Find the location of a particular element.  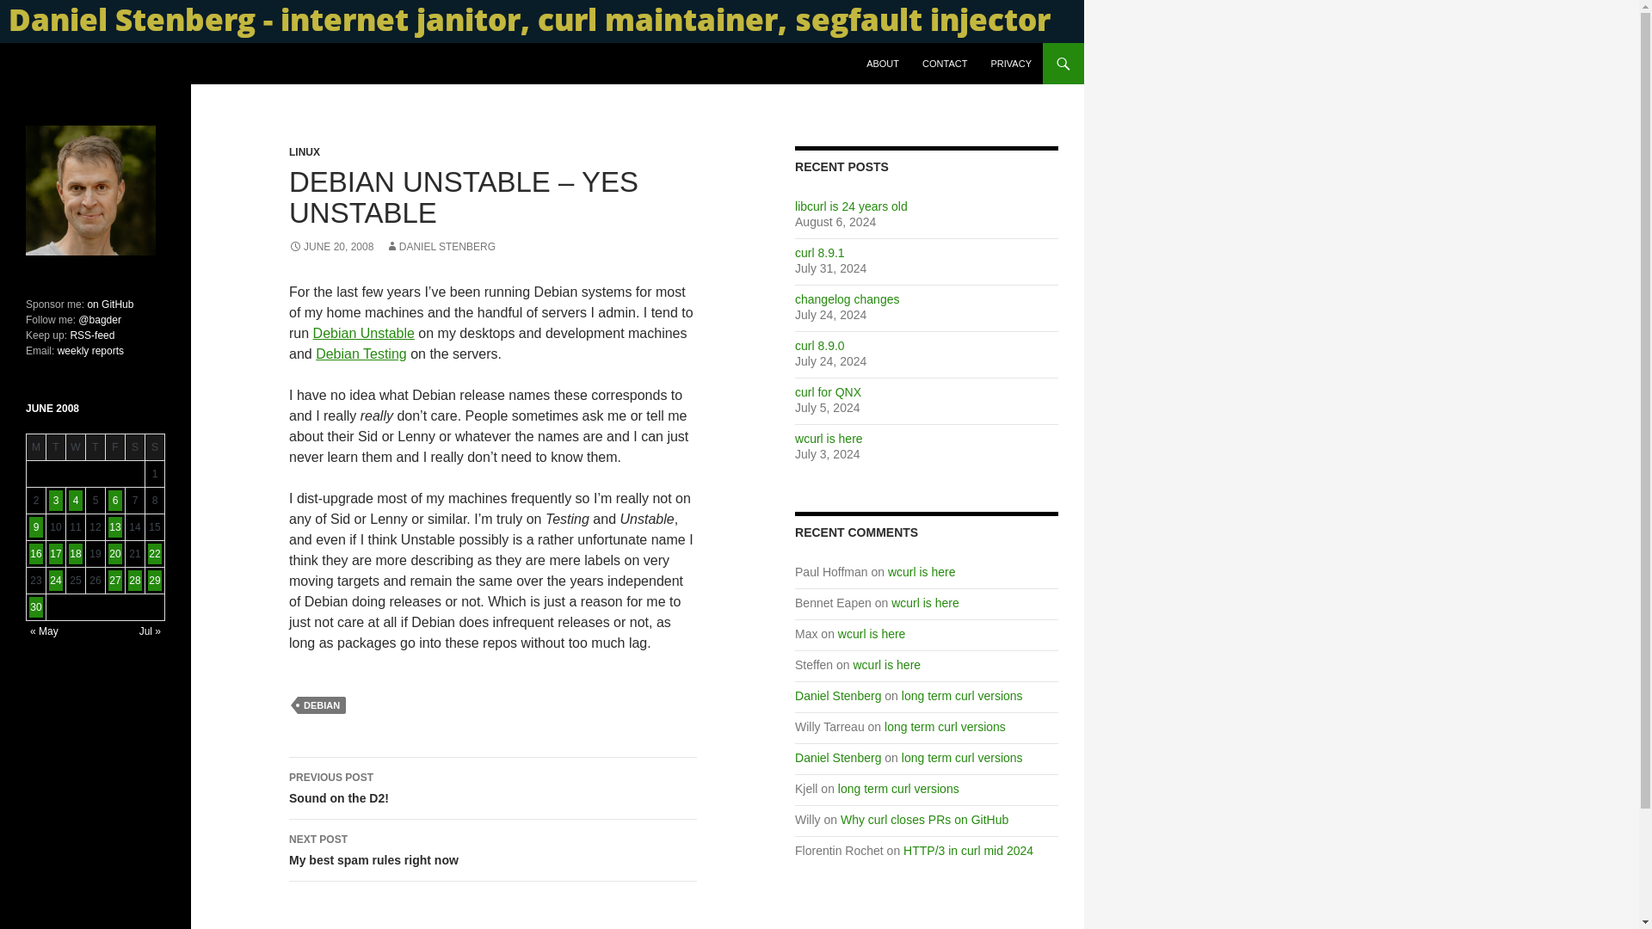

long term curl versions is located at coordinates (898, 788).